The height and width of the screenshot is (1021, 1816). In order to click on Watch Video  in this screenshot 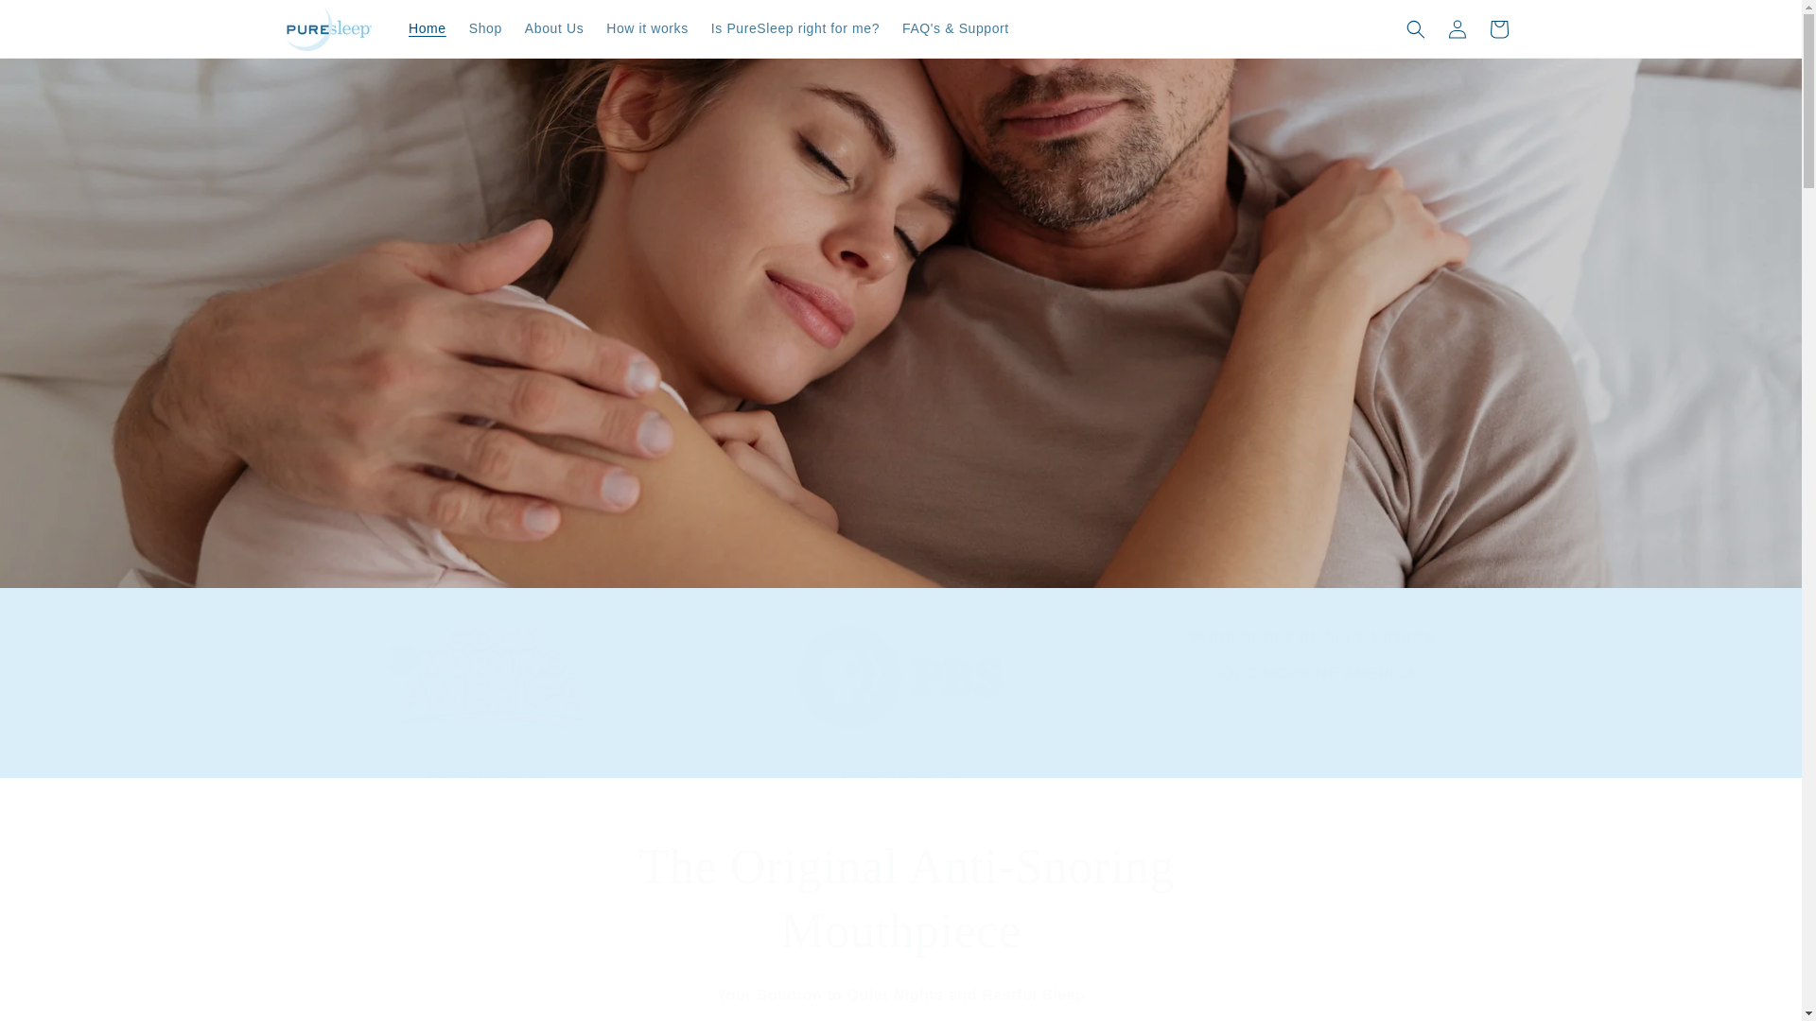, I will do `click(487, 720)`.